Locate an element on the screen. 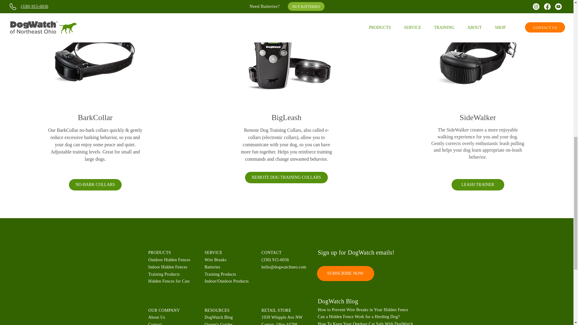  Batteries is located at coordinates (212, 267).